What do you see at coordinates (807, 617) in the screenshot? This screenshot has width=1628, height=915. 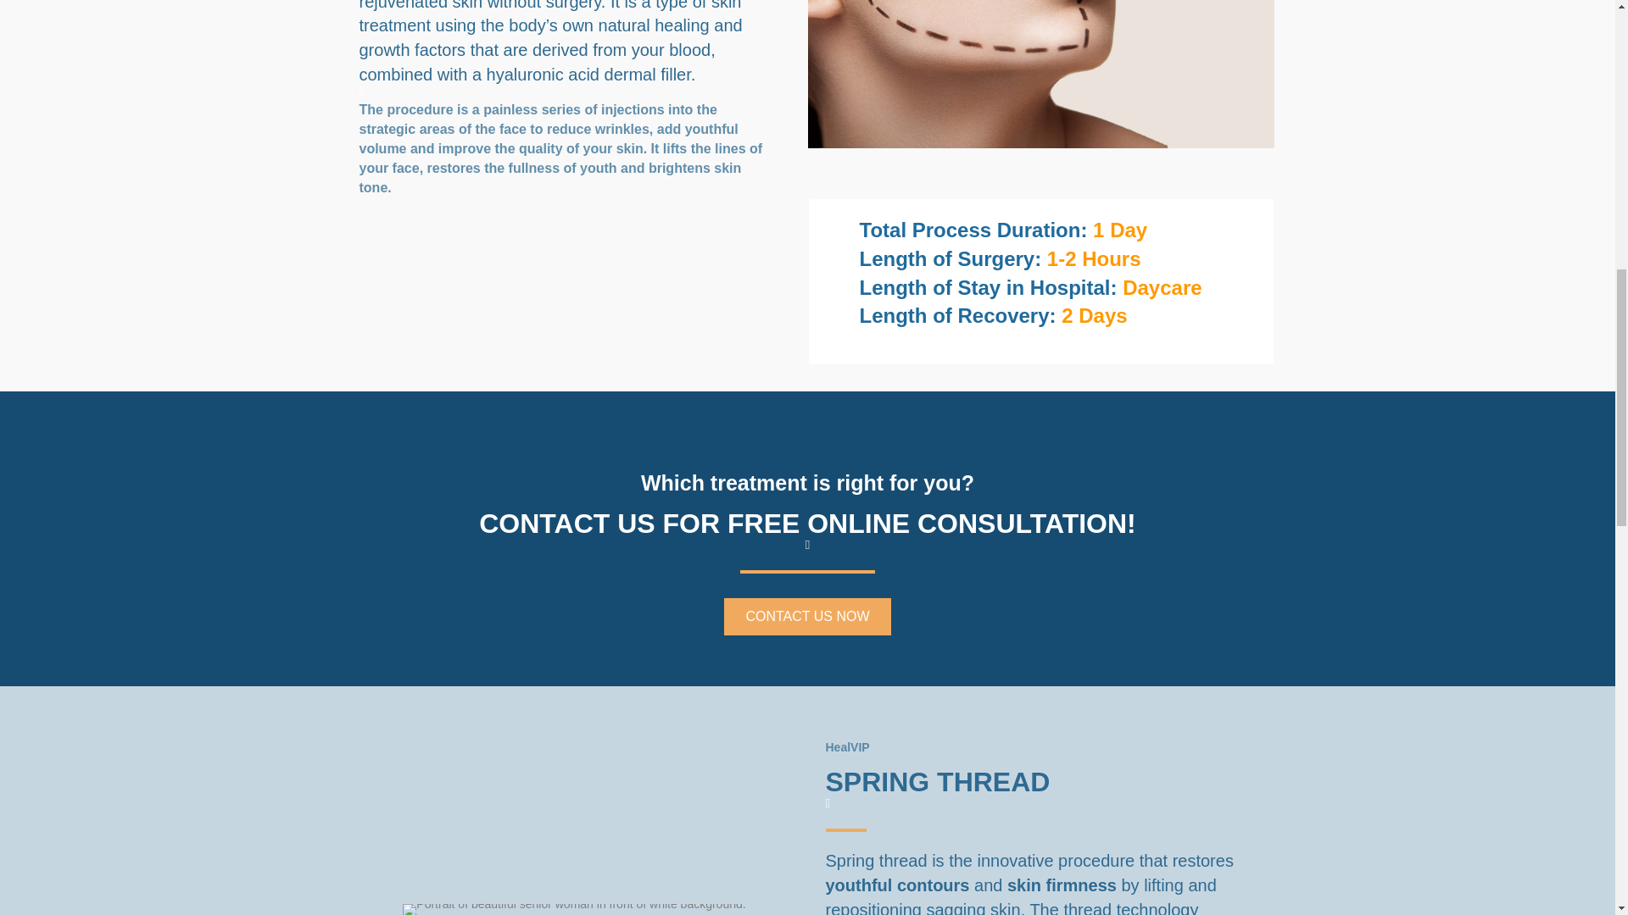 I see `CONTACT US NOW` at bounding box center [807, 617].